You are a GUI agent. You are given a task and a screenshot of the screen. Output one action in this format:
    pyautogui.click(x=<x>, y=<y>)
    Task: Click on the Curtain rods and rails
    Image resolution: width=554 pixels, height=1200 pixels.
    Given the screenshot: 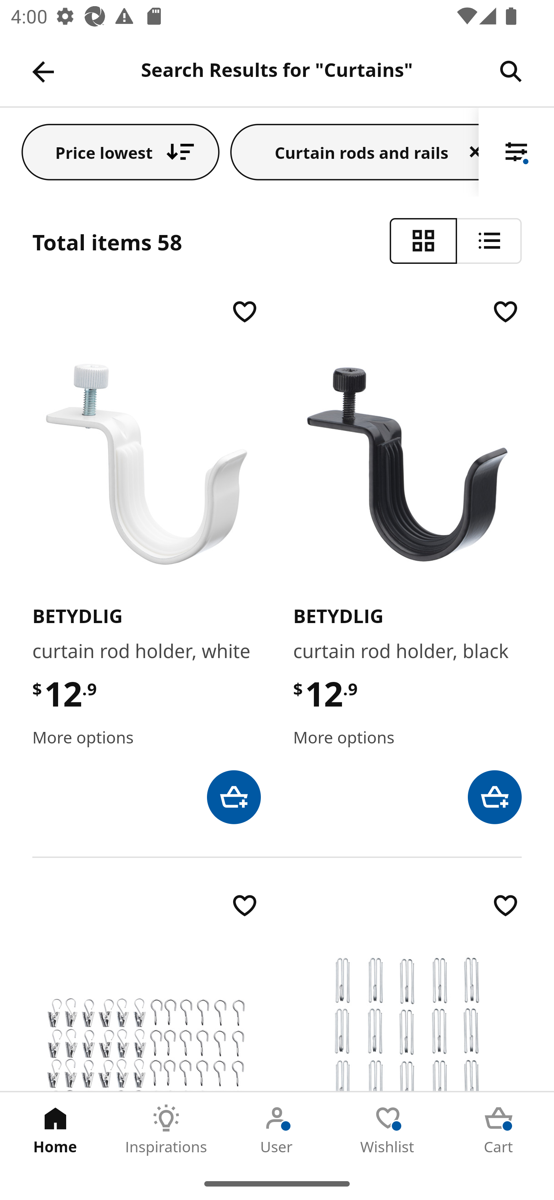 What is the action you would take?
    pyautogui.click(x=355, y=152)
    